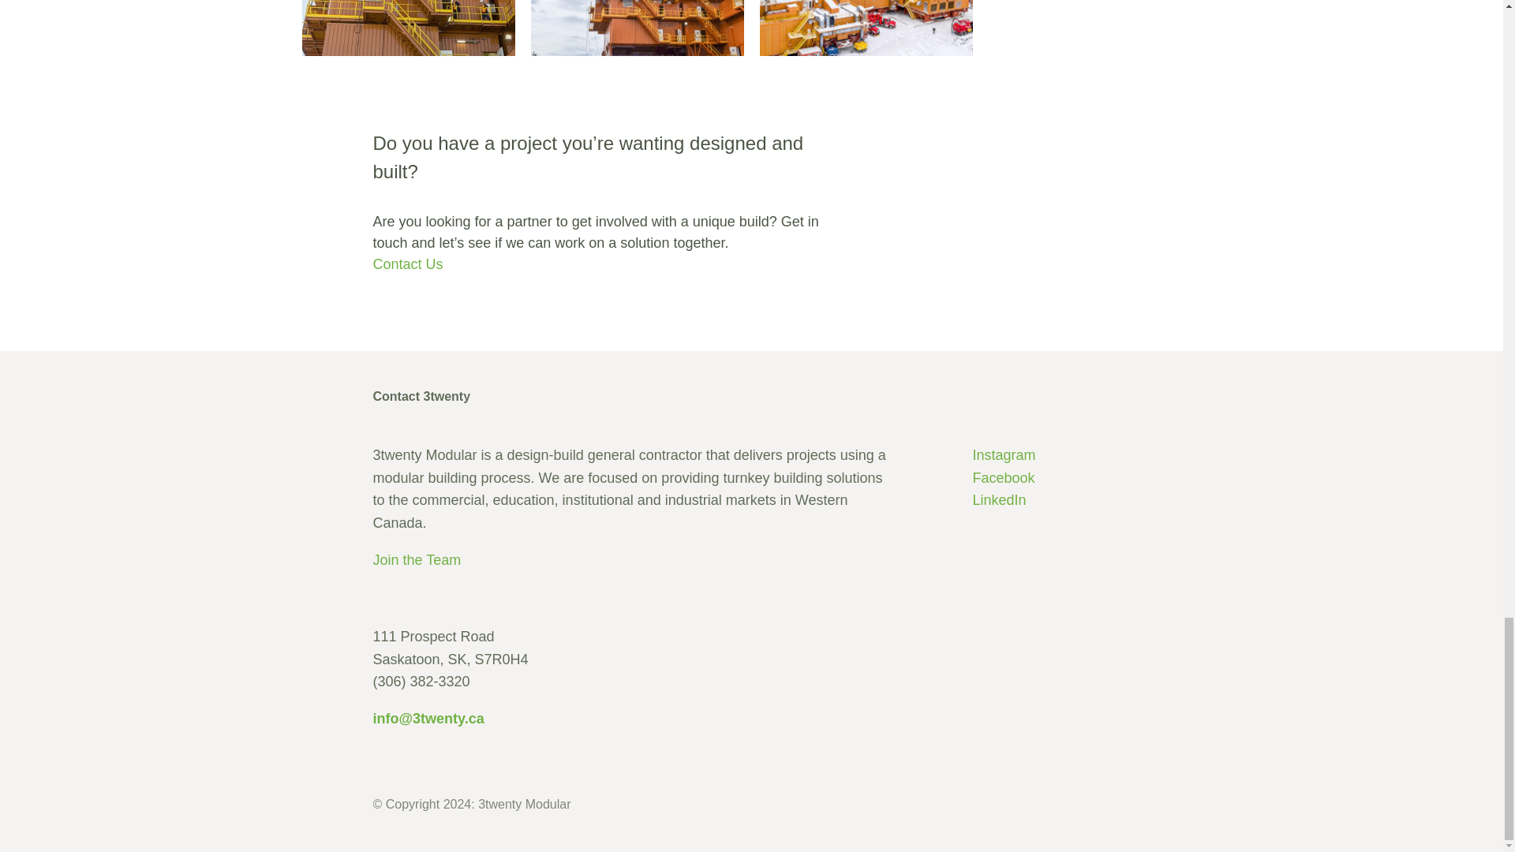 The width and height of the screenshot is (1515, 852). What do you see at coordinates (1004, 478) in the screenshot?
I see `Facebook` at bounding box center [1004, 478].